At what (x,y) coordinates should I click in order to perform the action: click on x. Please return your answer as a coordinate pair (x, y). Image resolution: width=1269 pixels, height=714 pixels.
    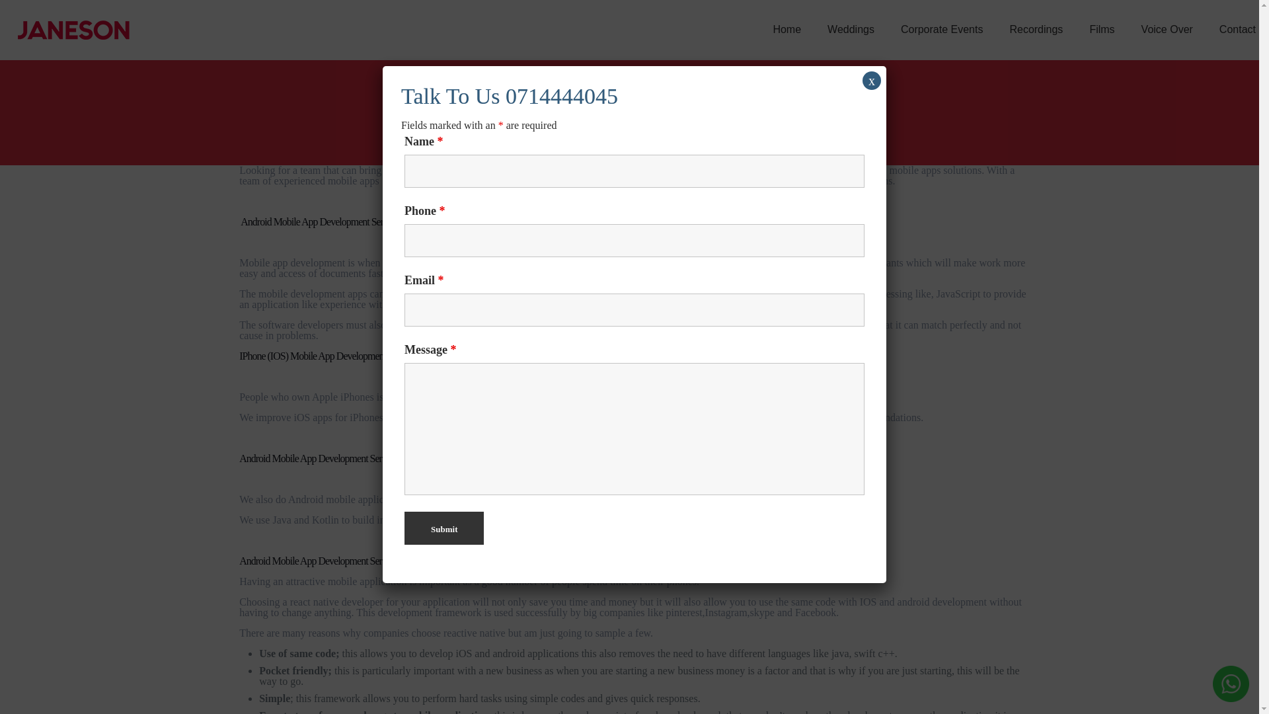
    Looking at the image, I should click on (871, 81).